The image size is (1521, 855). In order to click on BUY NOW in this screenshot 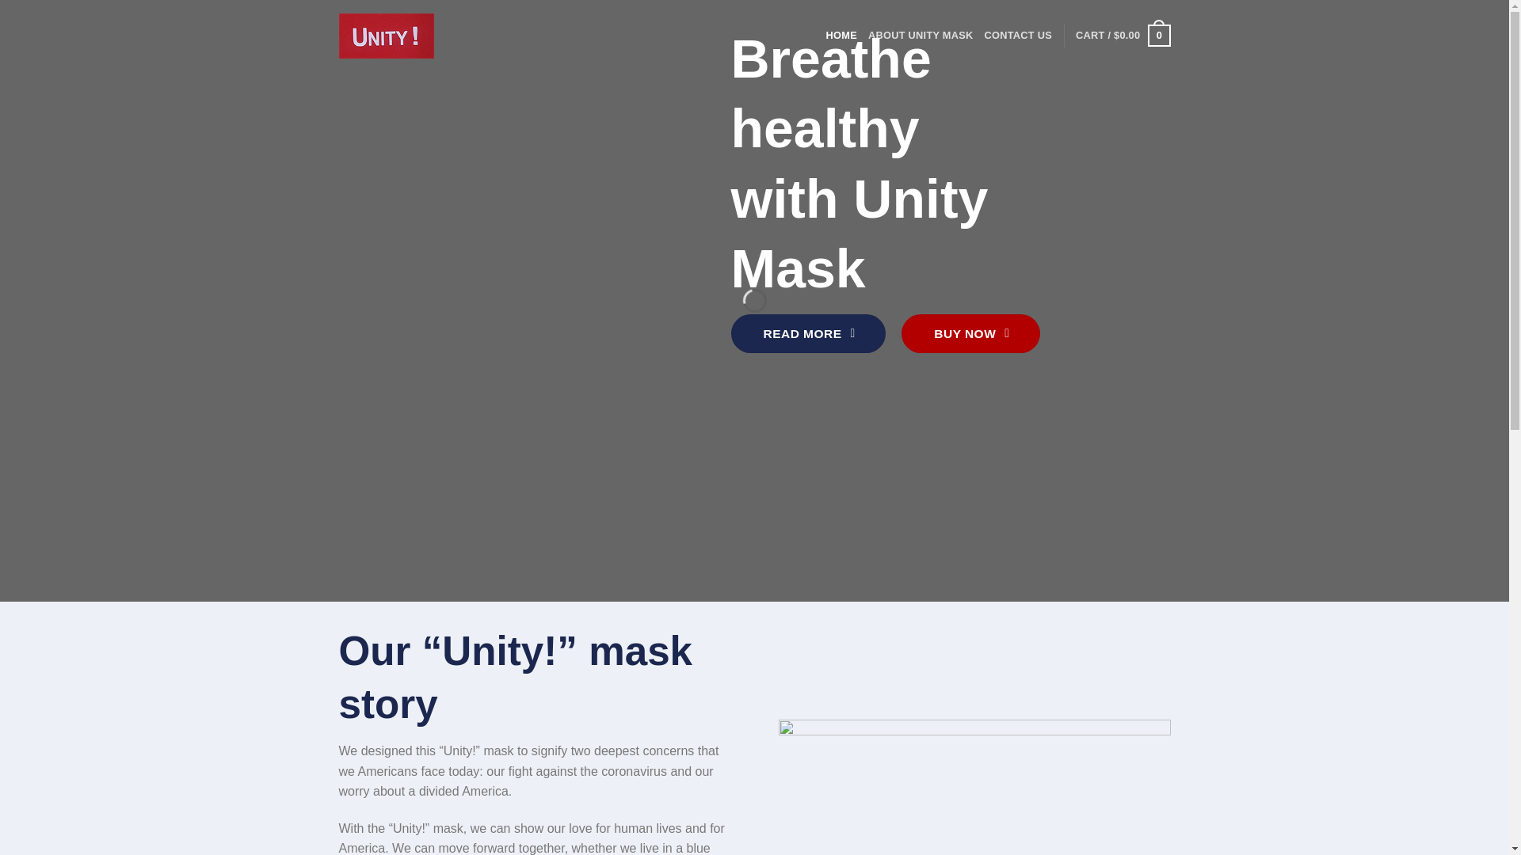, I will do `click(971, 334)`.